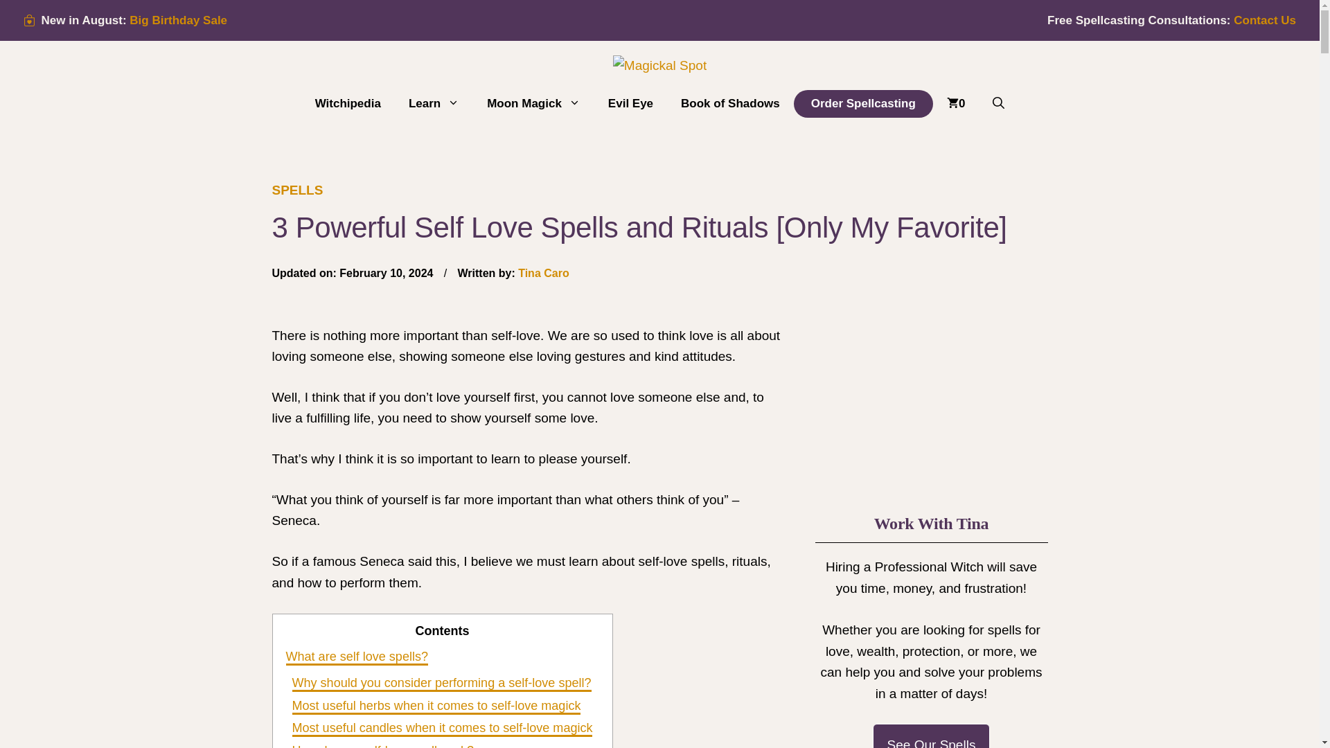 This screenshot has width=1330, height=748. Describe the element at coordinates (956, 104) in the screenshot. I see `View your shopping cart` at that location.